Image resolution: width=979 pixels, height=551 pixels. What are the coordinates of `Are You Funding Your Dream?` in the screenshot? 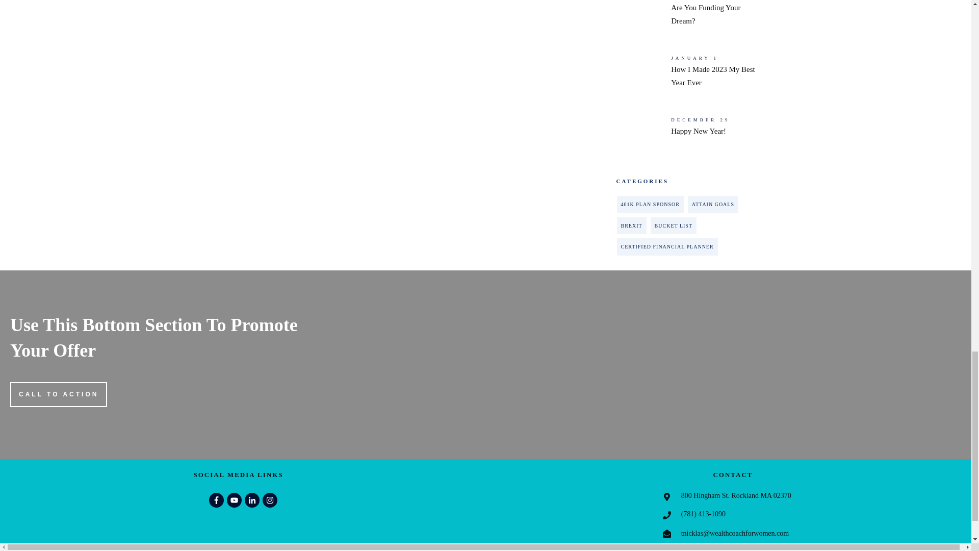 It's located at (685, 16).